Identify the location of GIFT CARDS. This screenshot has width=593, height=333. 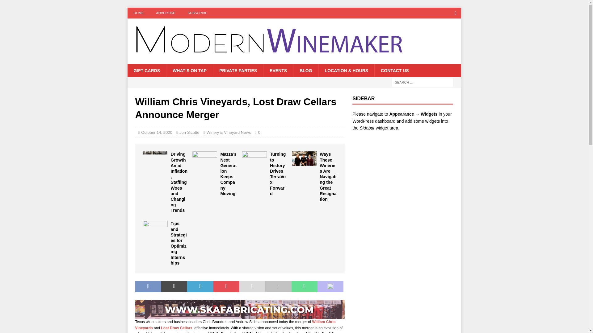
(146, 70).